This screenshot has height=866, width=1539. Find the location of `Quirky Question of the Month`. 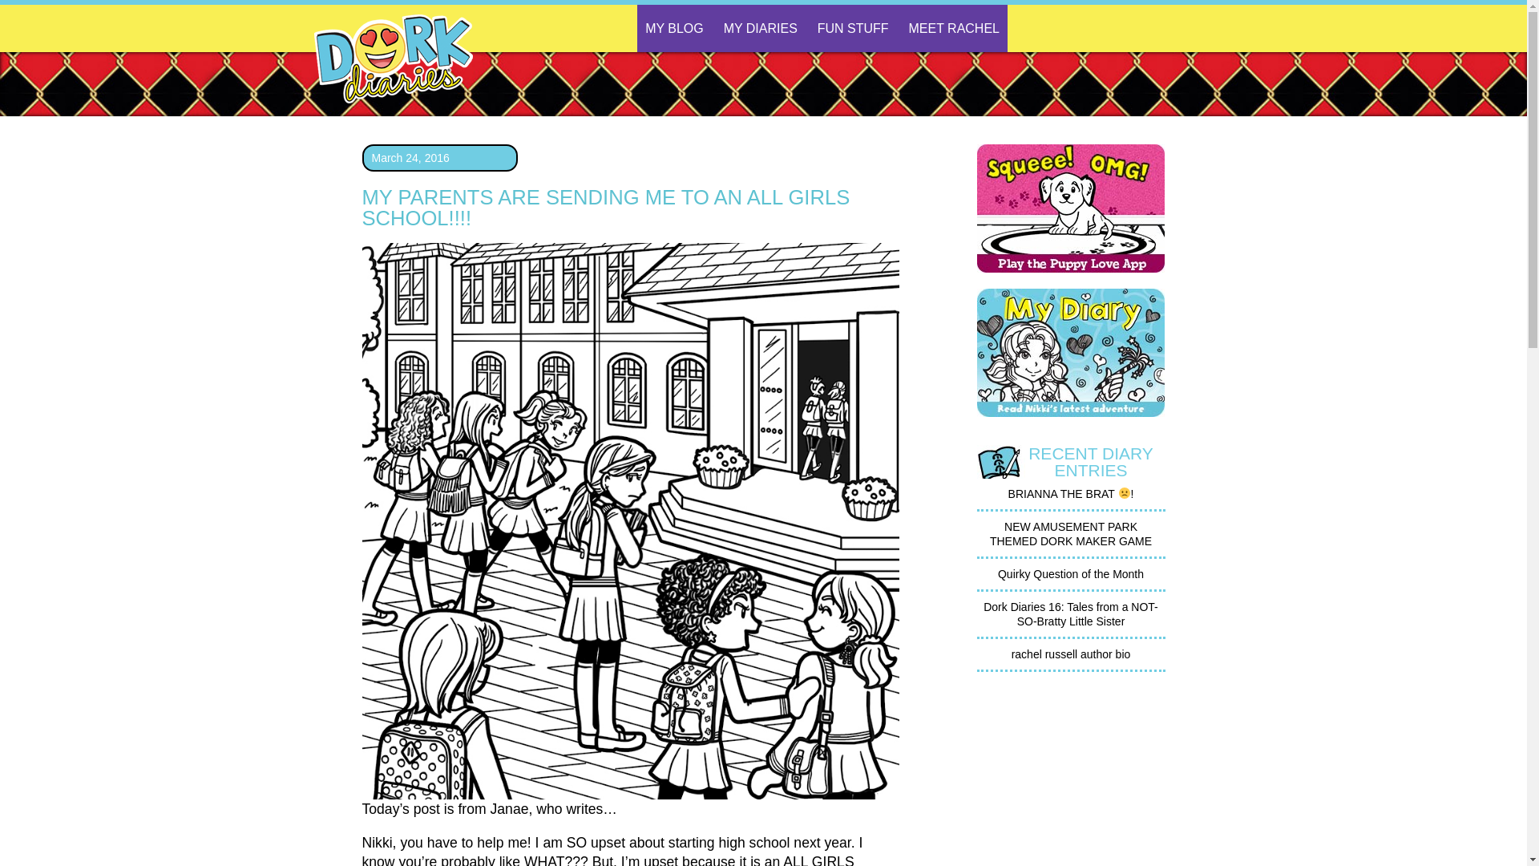

Quirky Question of the Month is located at coordinates (1070, 574).